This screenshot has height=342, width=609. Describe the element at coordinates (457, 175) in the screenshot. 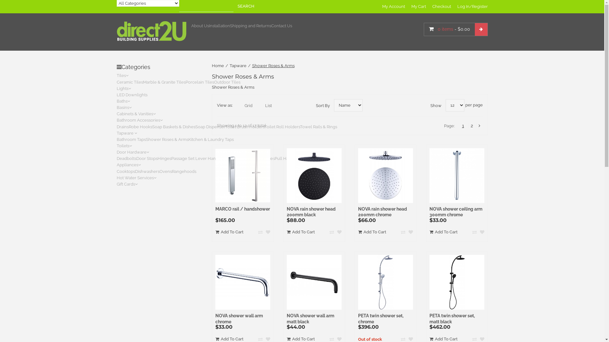

I see `Nova Shower Ceiling Arm` at that location.